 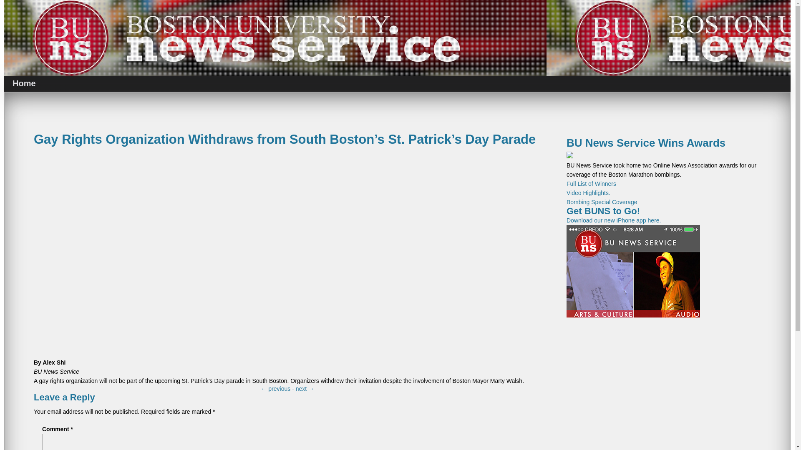 What do you see at coordinates (591, 184) in the screenshot?
I see `Full List of Winners` at bounding box center [591, 184].